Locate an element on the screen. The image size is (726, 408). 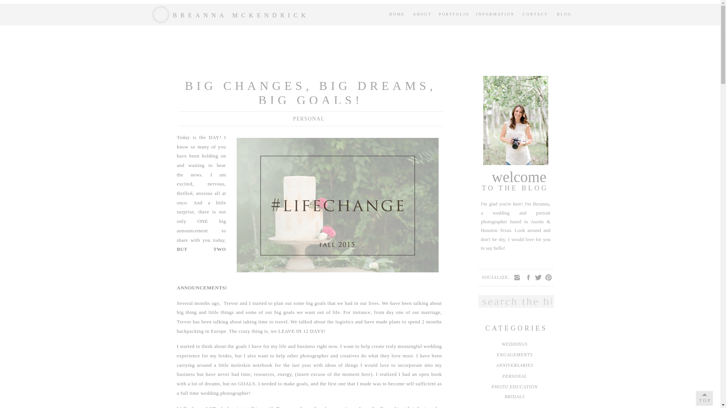
ENGAGEMENTS is located at coordinates (514, 357).